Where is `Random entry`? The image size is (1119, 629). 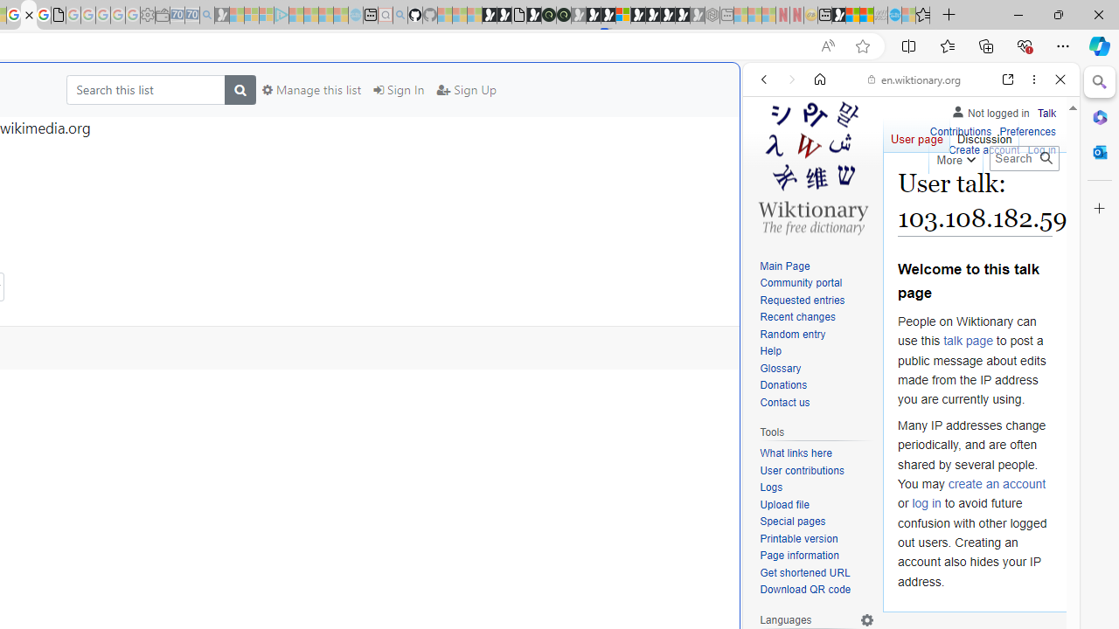 Random entry is located at coordinates (792, 334).